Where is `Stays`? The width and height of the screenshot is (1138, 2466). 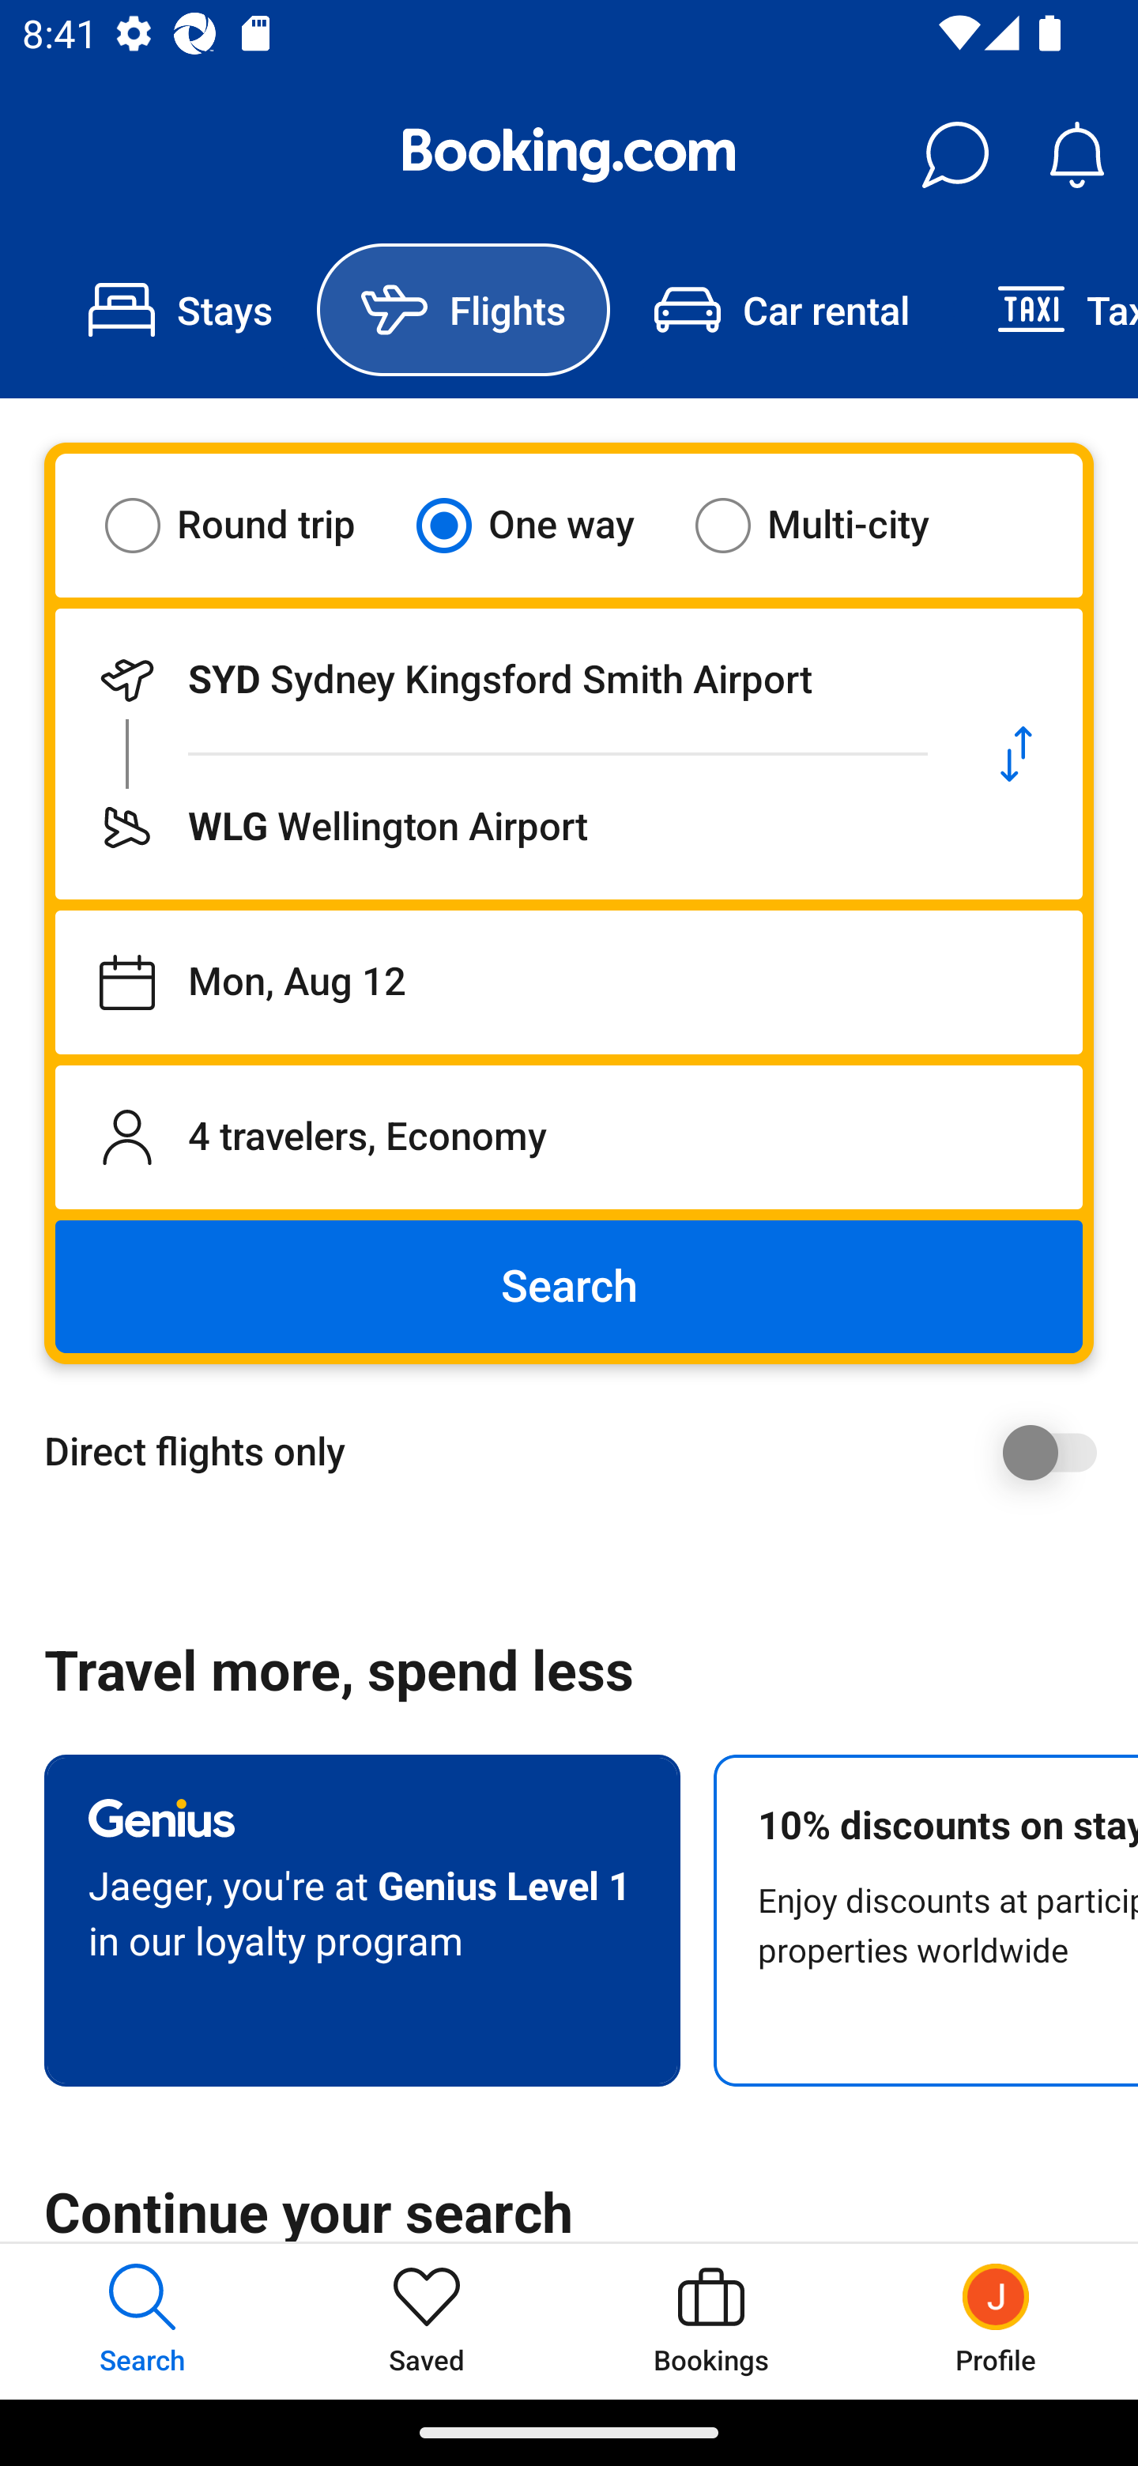 Stays is located at coordinates (180, 310).